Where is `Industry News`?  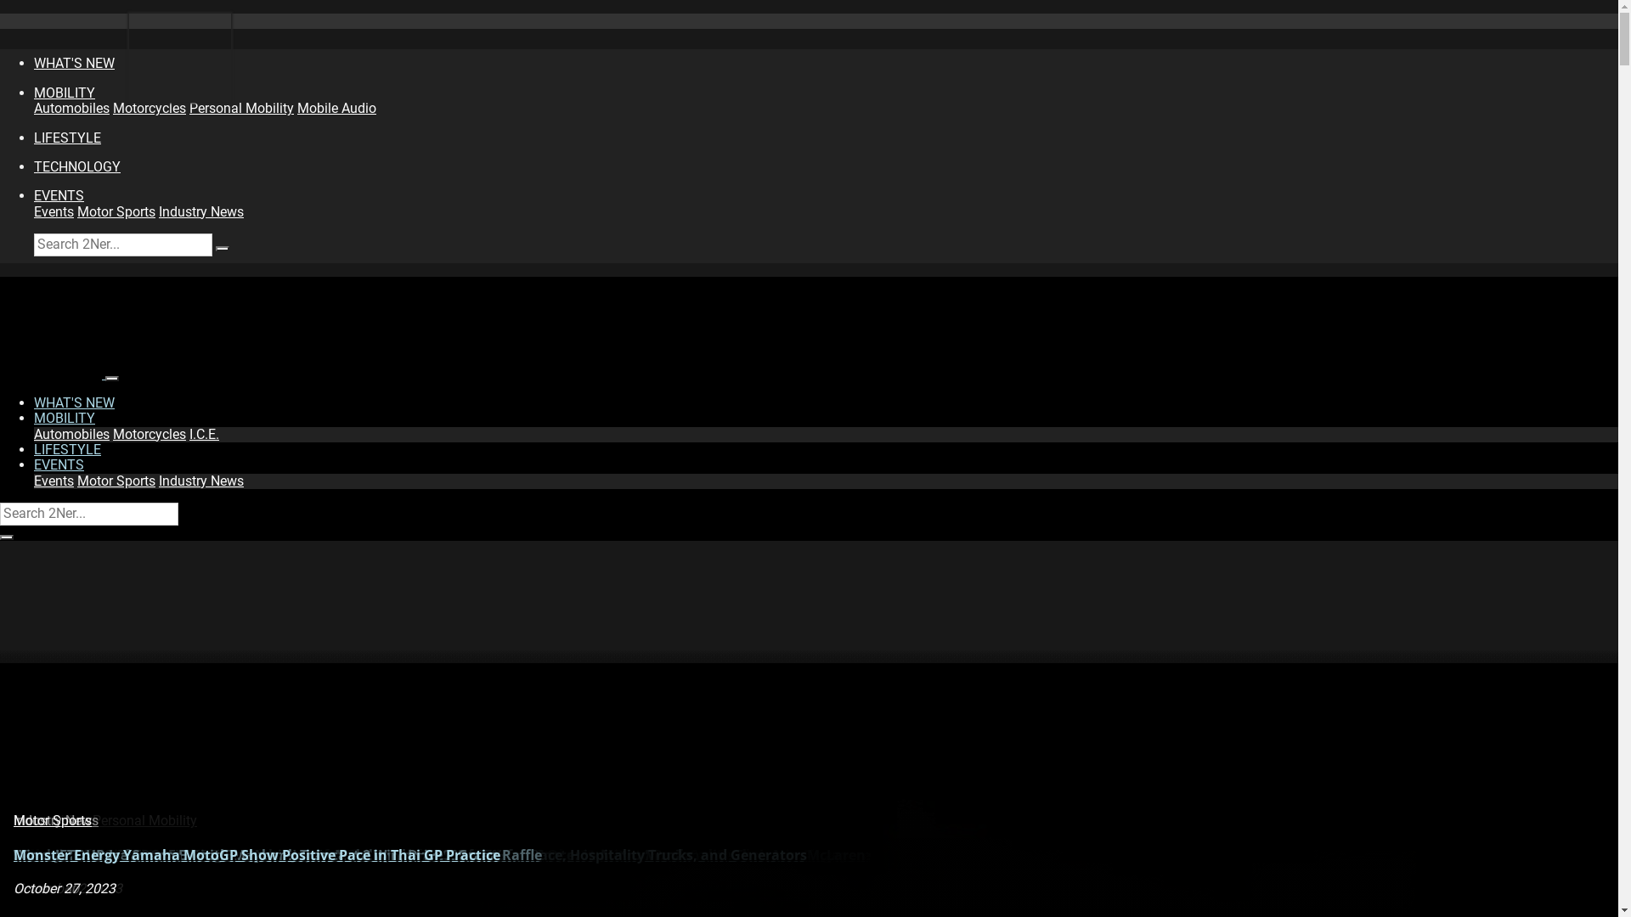
Industry News is located at coordinates (201, 481).